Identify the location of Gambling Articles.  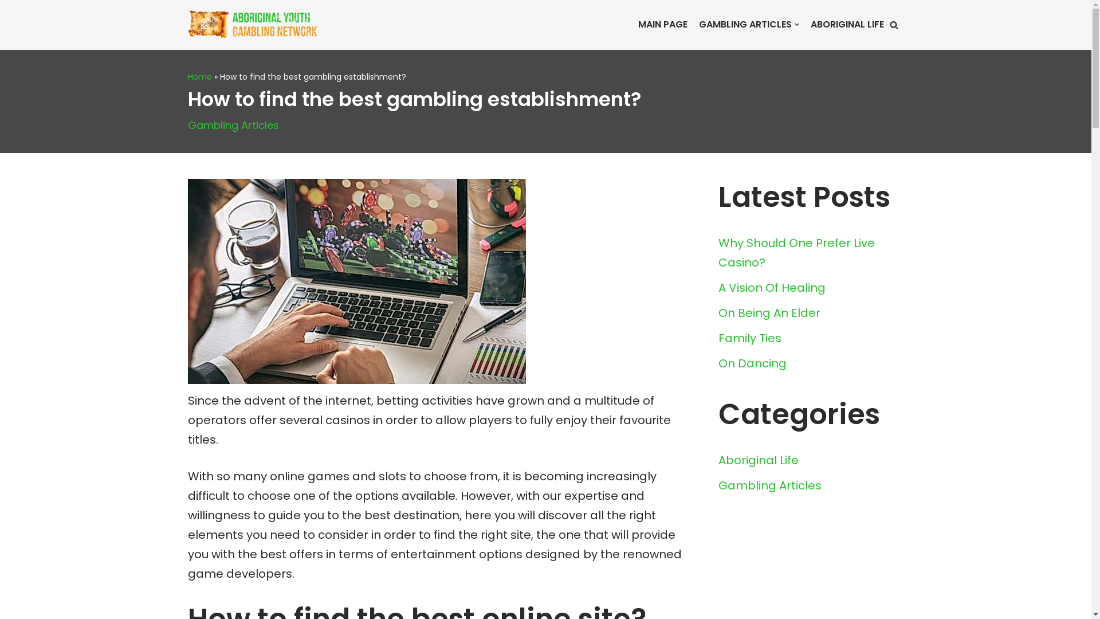
(770, 485).